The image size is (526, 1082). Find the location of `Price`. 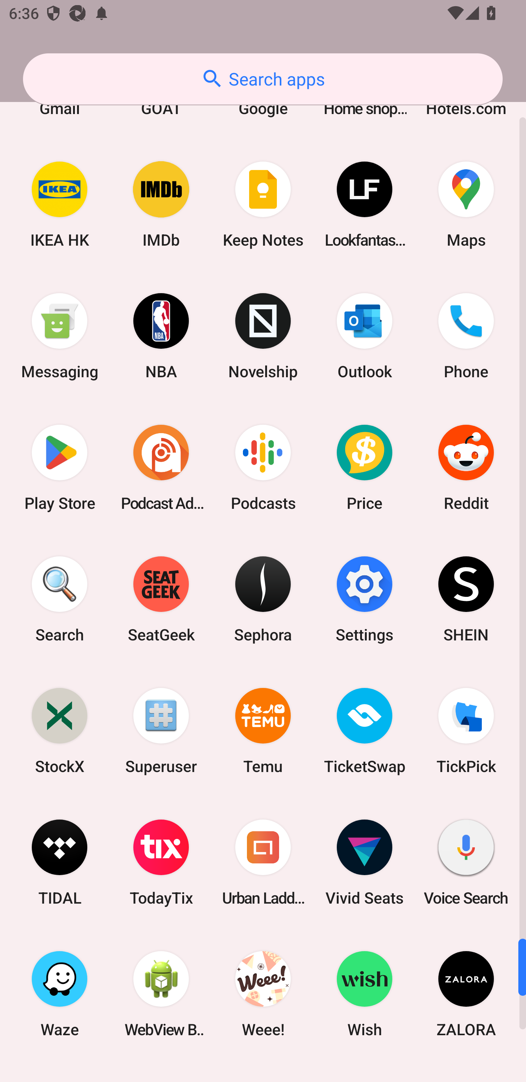

Price is located at coordinates (365, 467).